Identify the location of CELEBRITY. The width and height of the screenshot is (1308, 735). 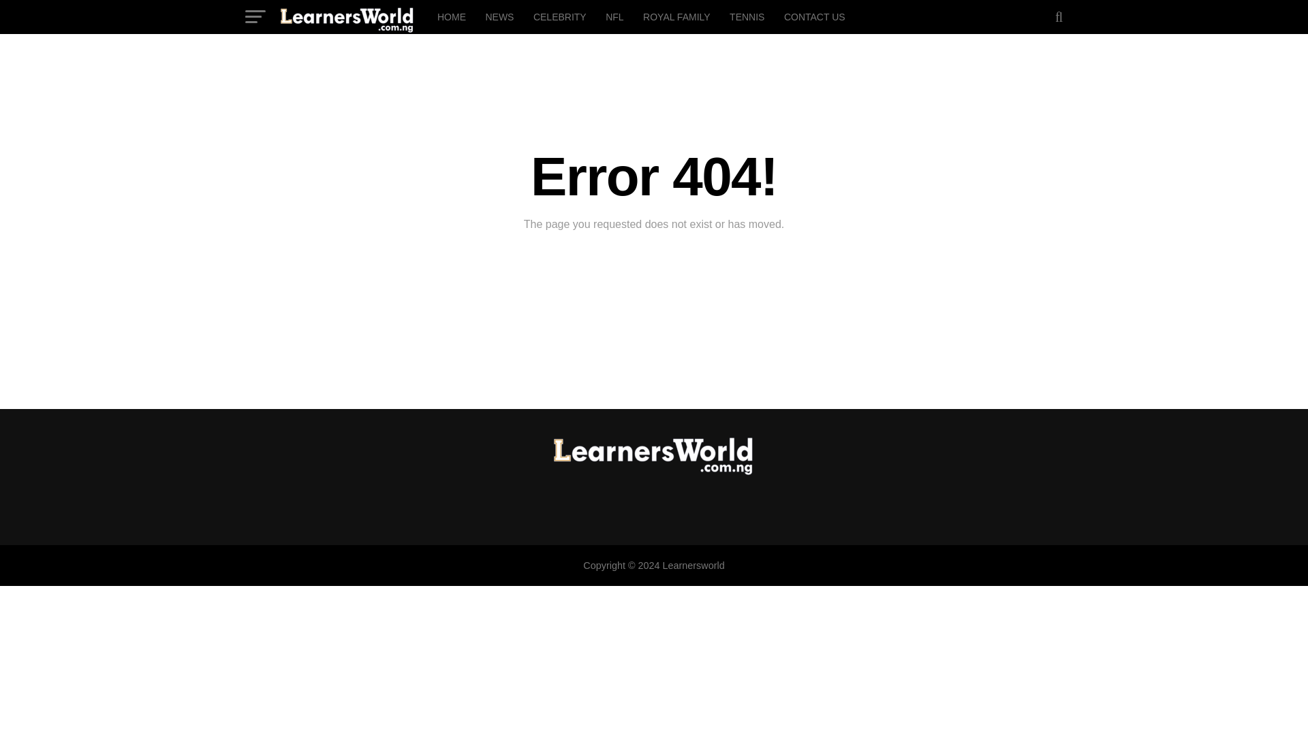
(560, 16).